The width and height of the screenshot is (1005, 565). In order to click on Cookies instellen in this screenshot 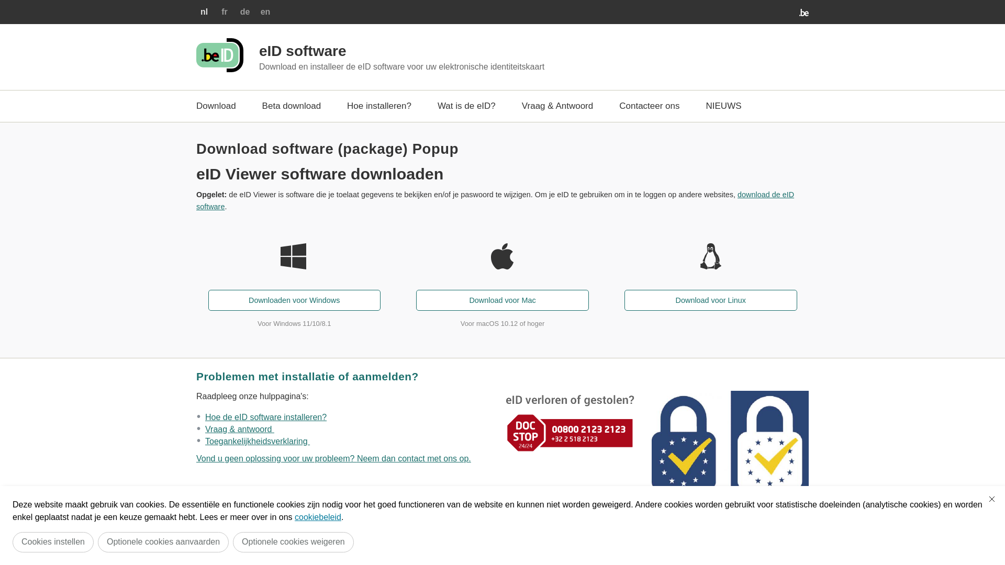, I will do `click(53, 542)`.